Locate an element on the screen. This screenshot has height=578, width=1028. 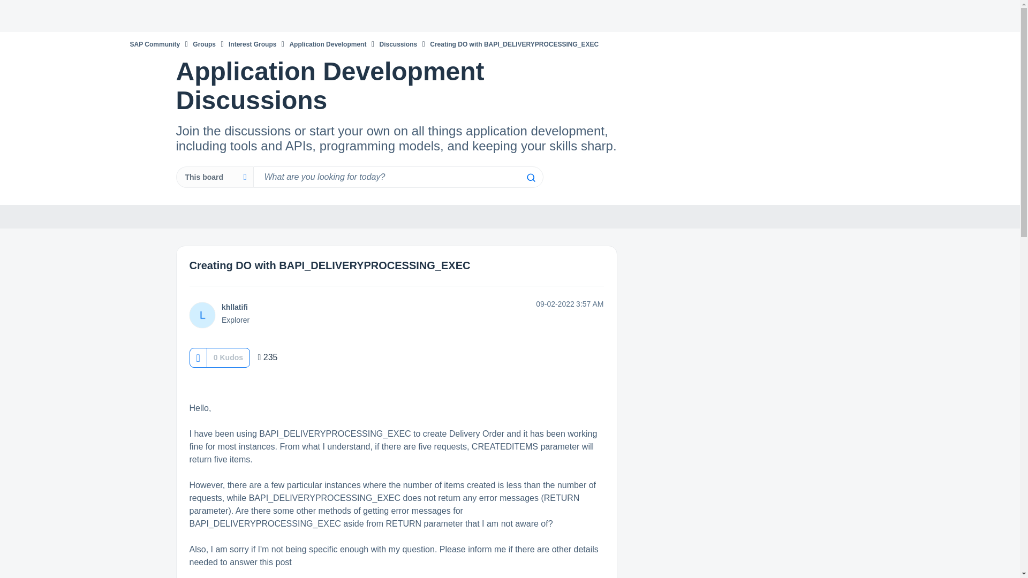
Search is located at coordinates (397, 177).